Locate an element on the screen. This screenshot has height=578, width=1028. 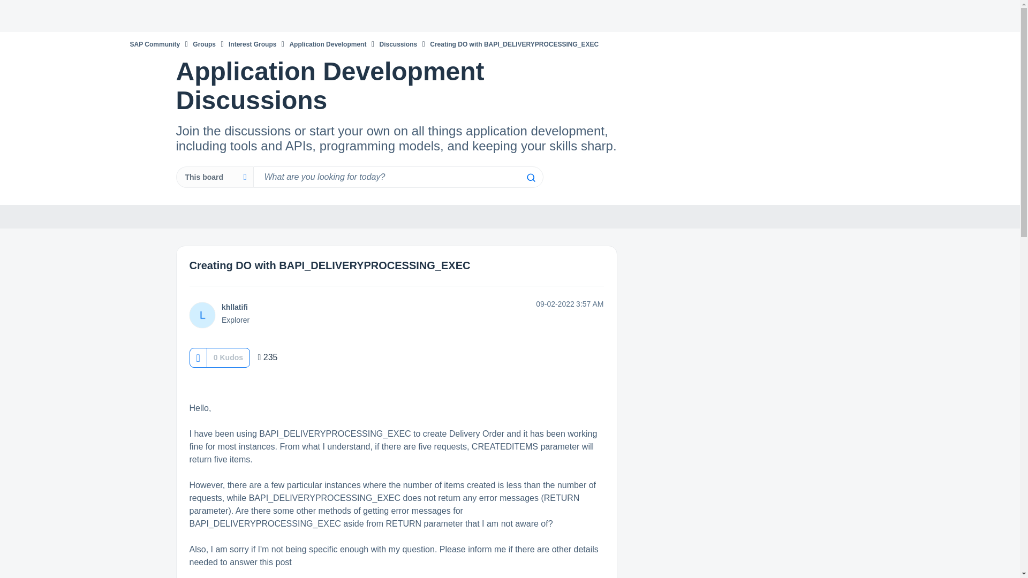
Search is located at coordinates (397, 177).